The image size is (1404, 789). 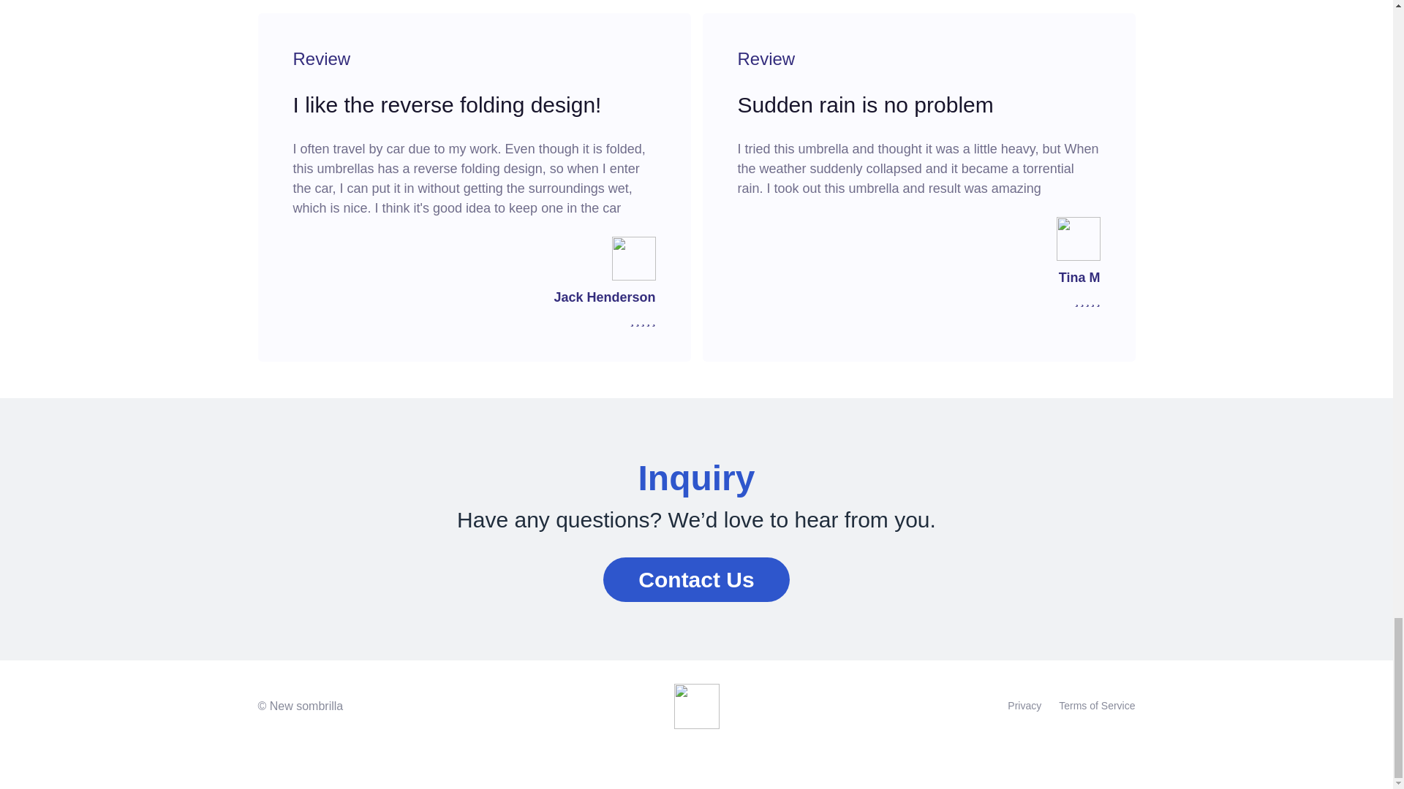 What do you see at coordinates (696, 580) in the screenshot?
I see `Contact Us` at bounding box center [696, 580].